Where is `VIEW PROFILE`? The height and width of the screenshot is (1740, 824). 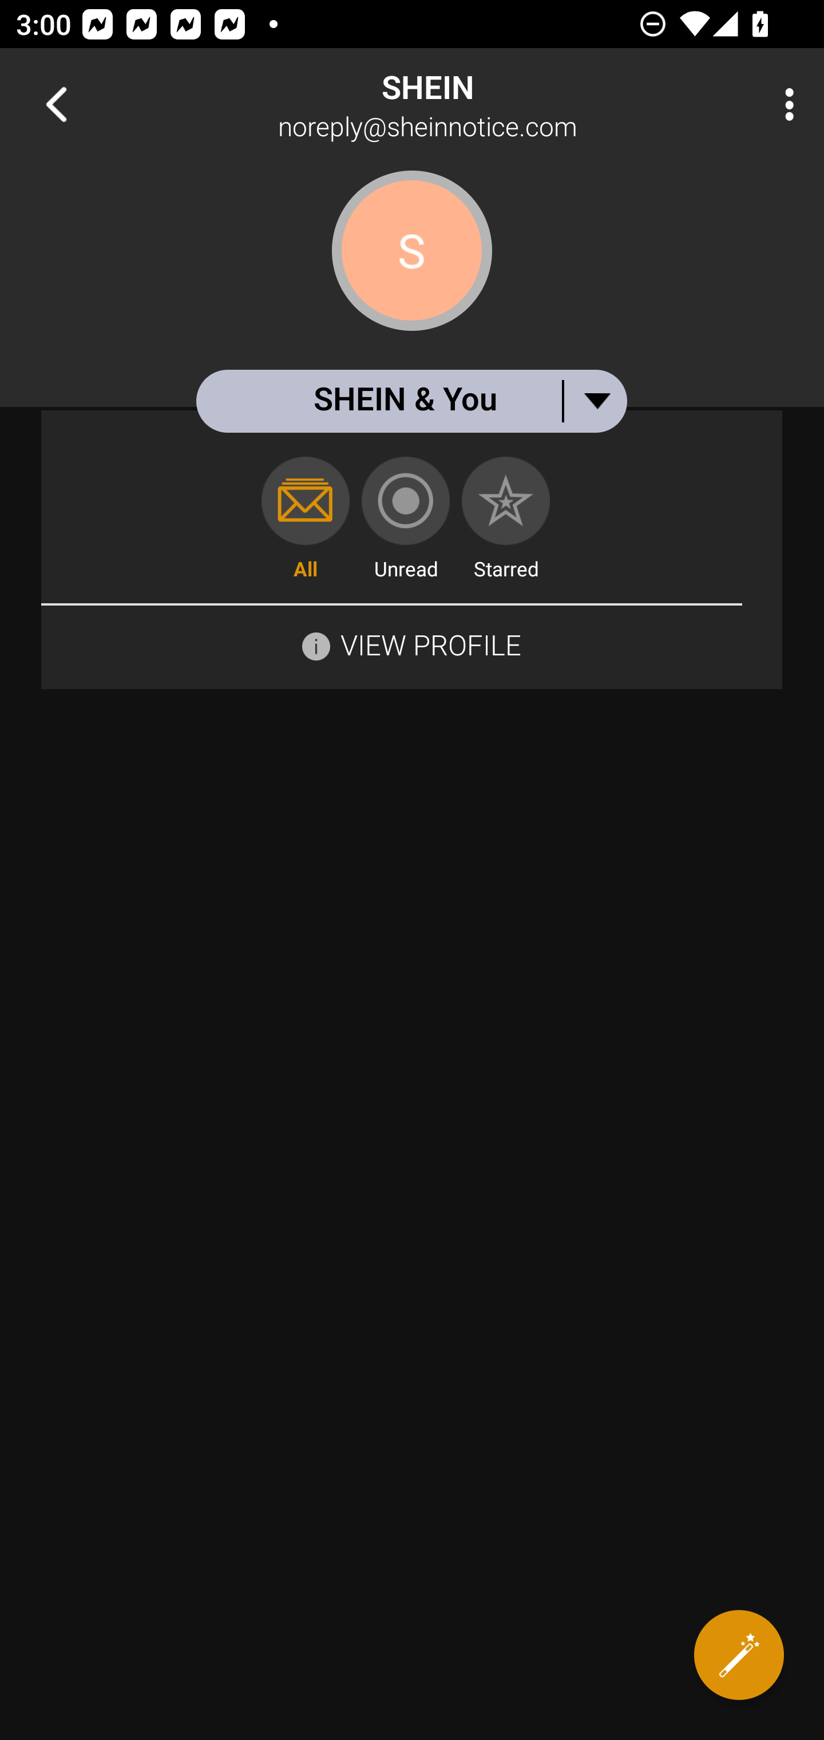
VIEW PROFILE is located at coordinates (430, 644).